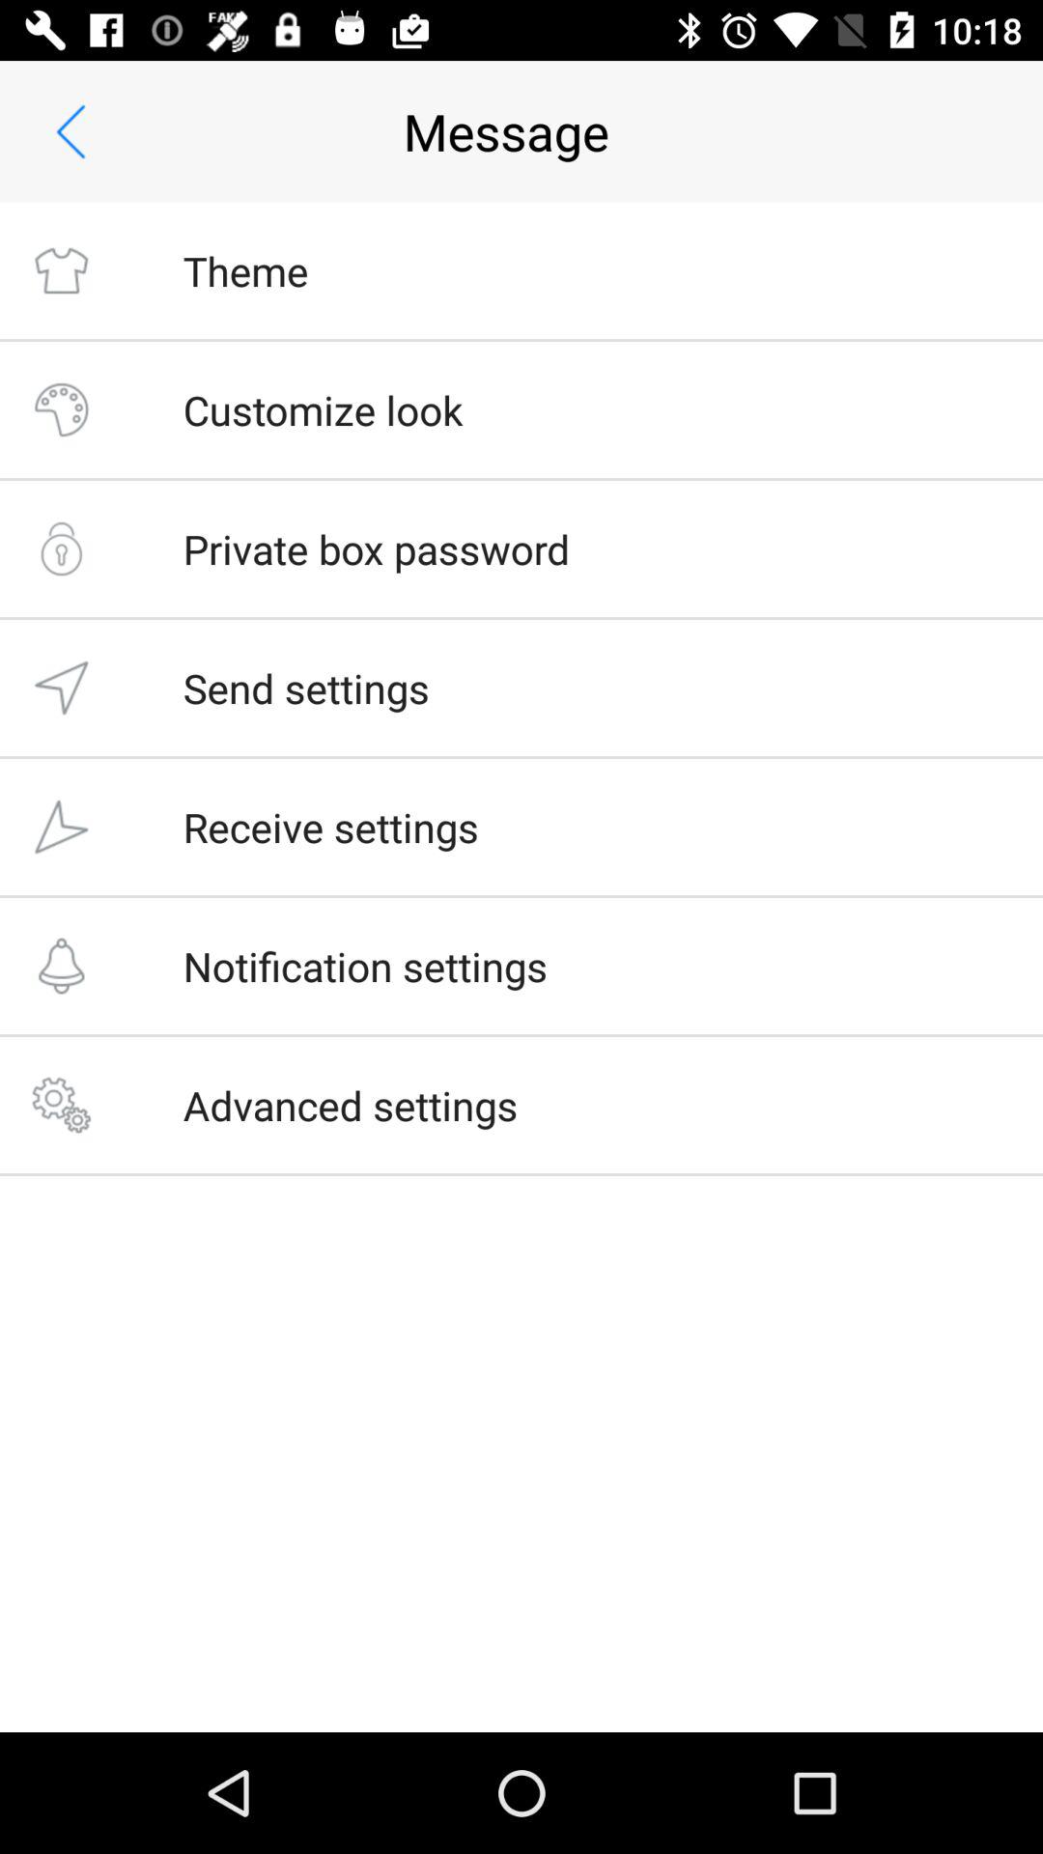 The width and height of the screenshot is (1043, 1854). Describe the element at coordinates (62, 1105) in the screenshot. I see `click on the icon which is left to advanced settings` at that location.